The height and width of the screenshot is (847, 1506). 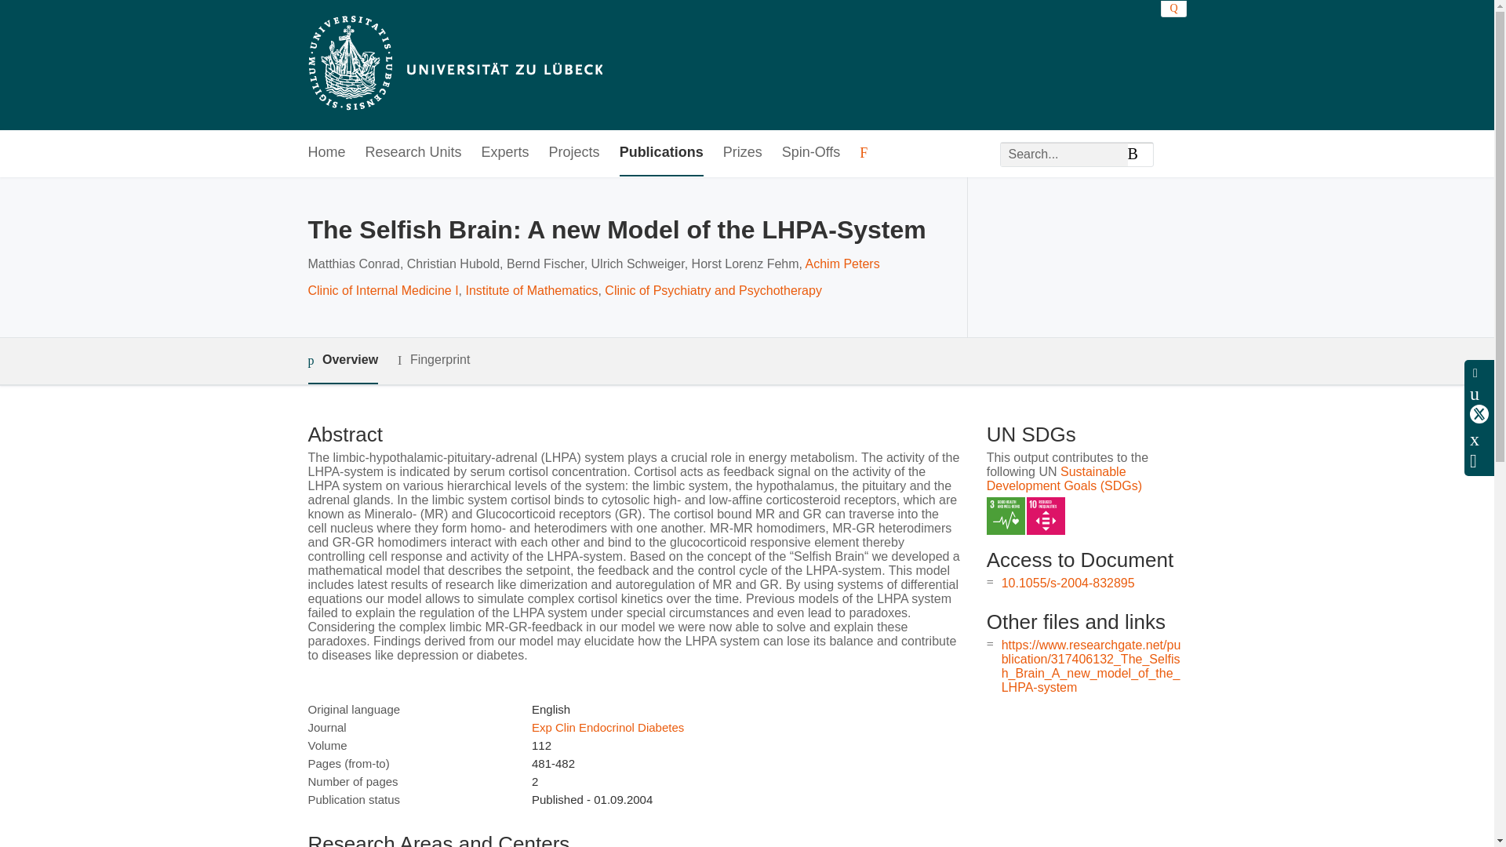 I want to click on SDG 10 - Reduced Inequalities, so click(x=1046, y=516).